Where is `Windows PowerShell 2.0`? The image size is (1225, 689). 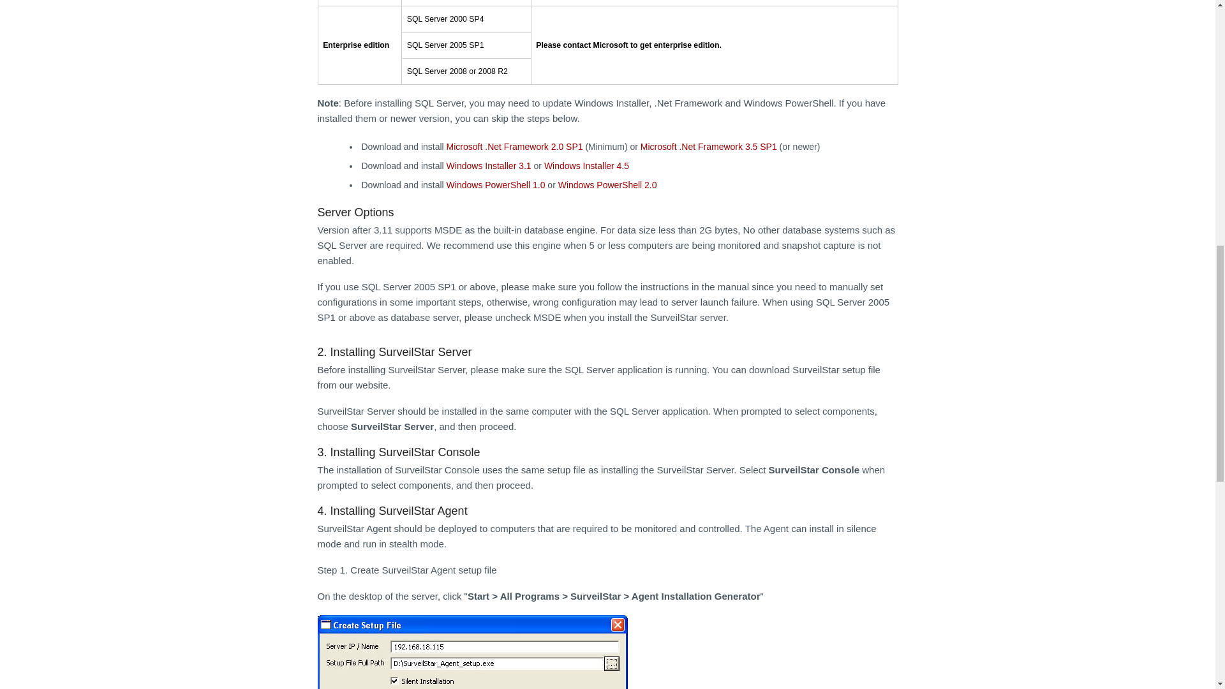 Windows PowerShell 2.0 is located at coordinates (607, 185).